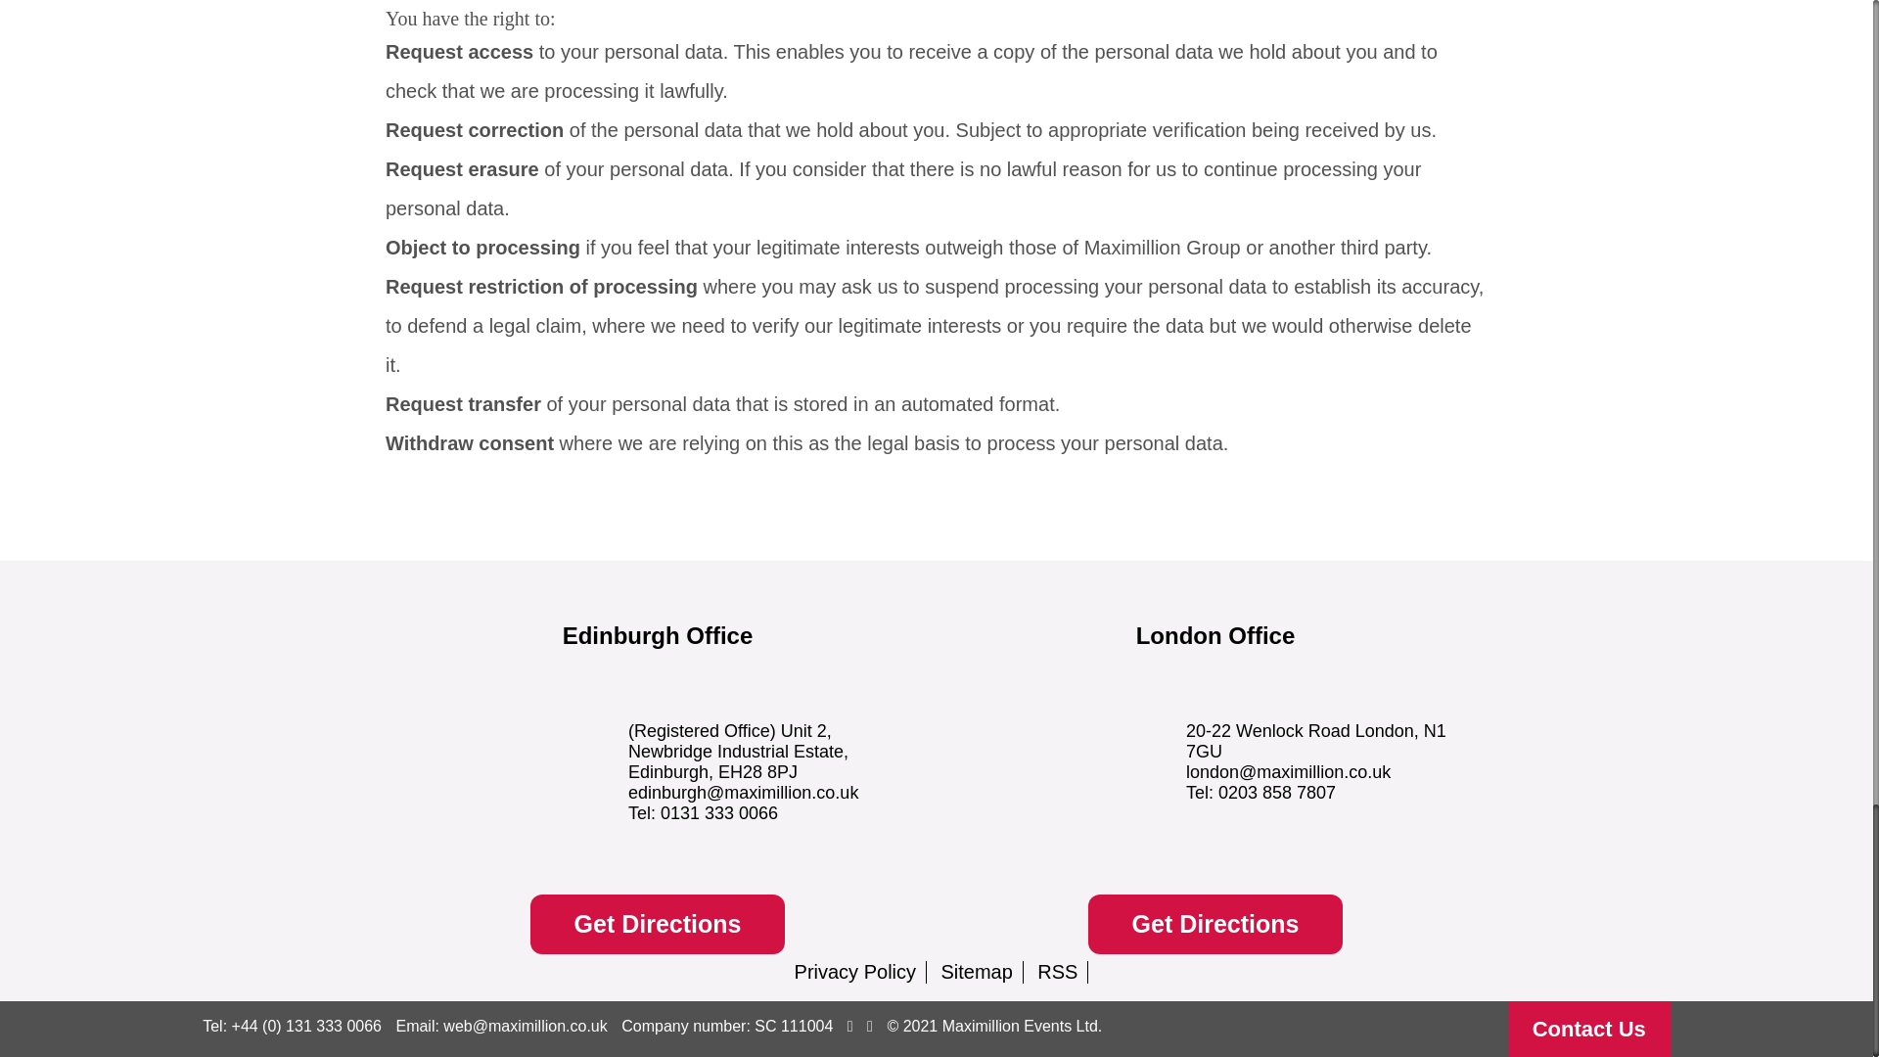 The height and width of the screenshot is (1057, 1879). Describe the element at coordinates (855, 971) in the screenshot. I see `Privacy Policy` at that location.